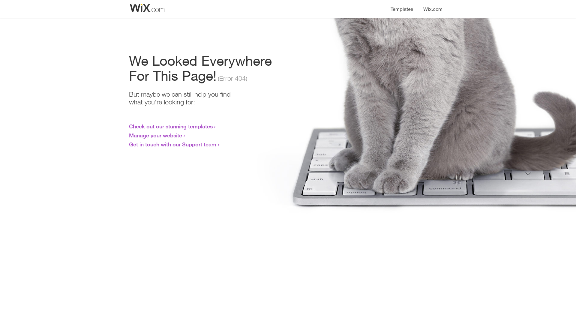  What do you see at coordinates (173, 144) in the screenshot?
I see `Get in touch with our Support team` at bounding box center [173, 144].